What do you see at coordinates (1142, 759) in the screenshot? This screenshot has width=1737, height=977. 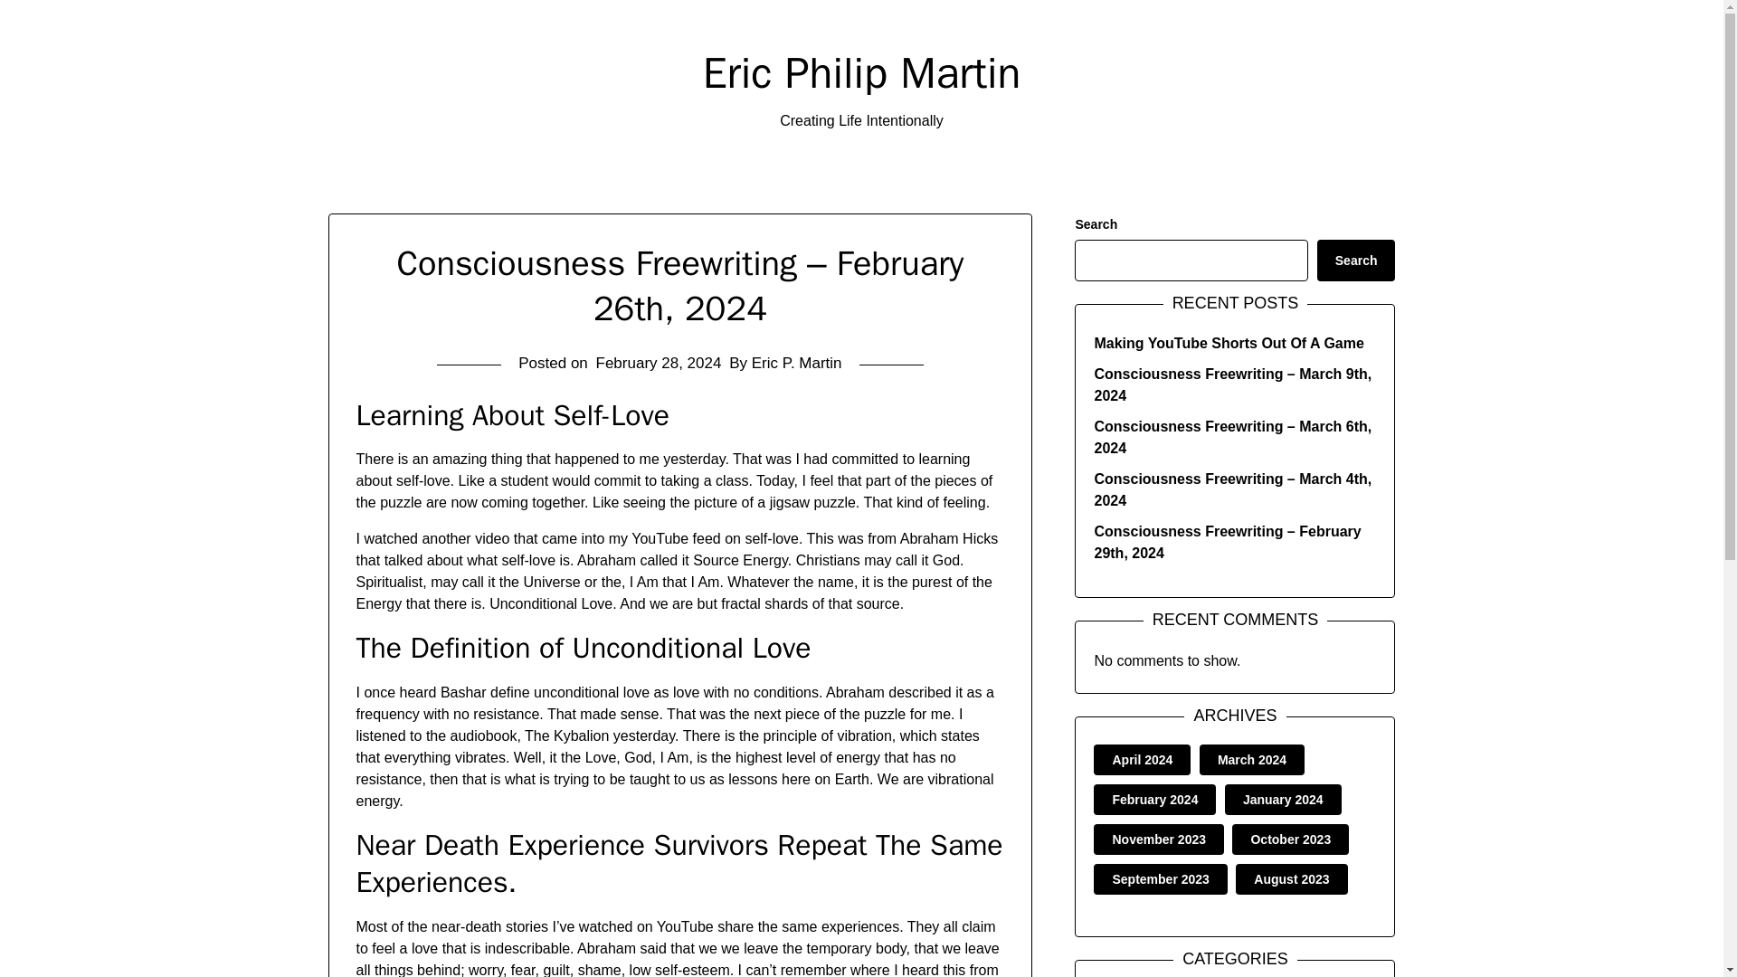 I see `April 2024` at bounding box center [1142, 759].